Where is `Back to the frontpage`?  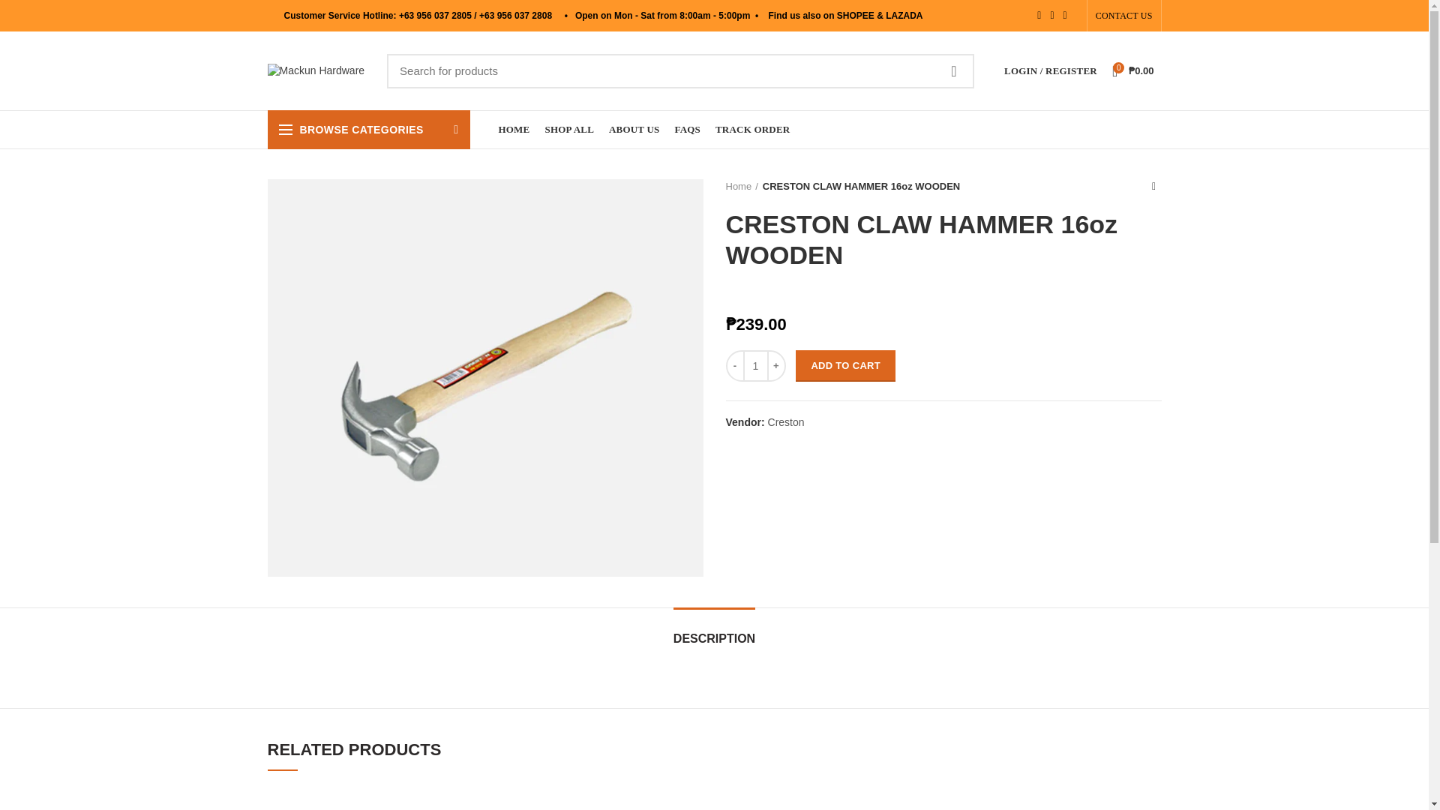 Back to the frontpage is located at coordinates (742, 186).